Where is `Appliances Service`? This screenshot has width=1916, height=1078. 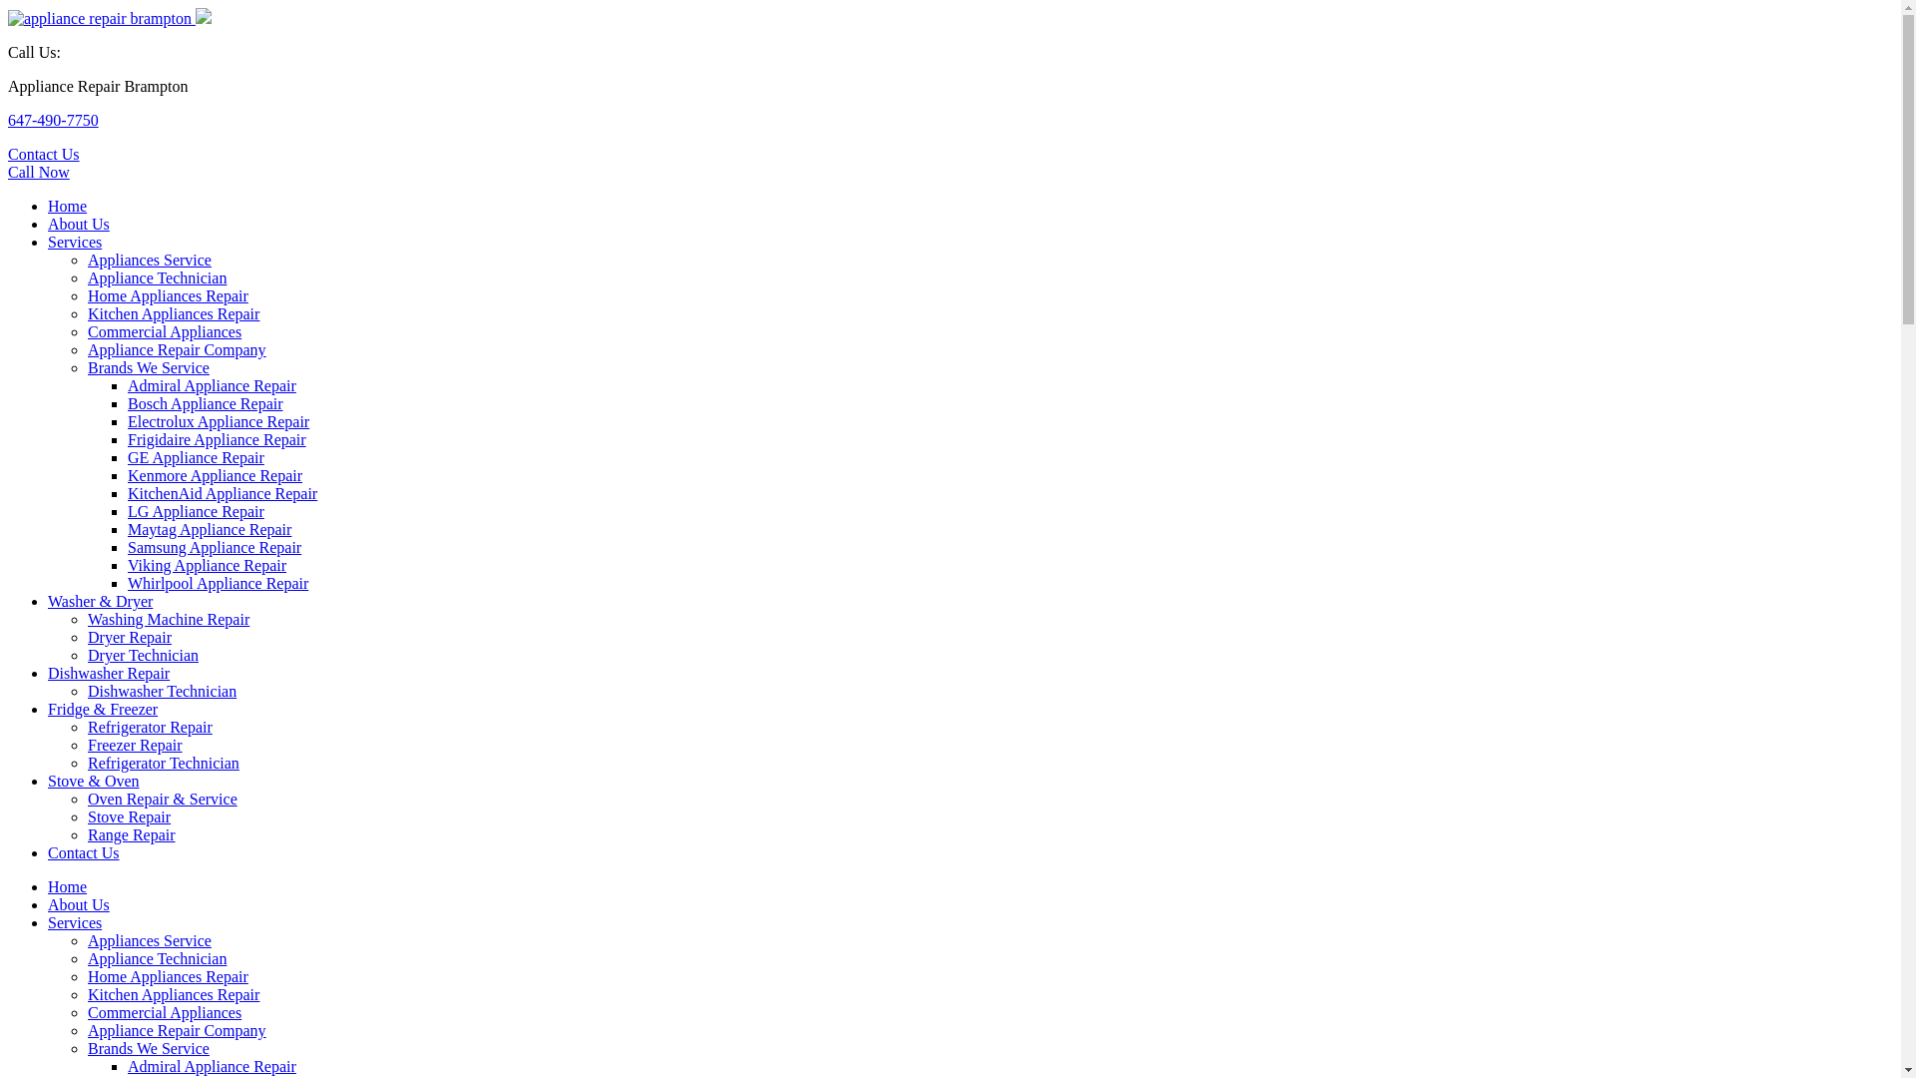
Appliances Service is located at coordinates (150, 940).